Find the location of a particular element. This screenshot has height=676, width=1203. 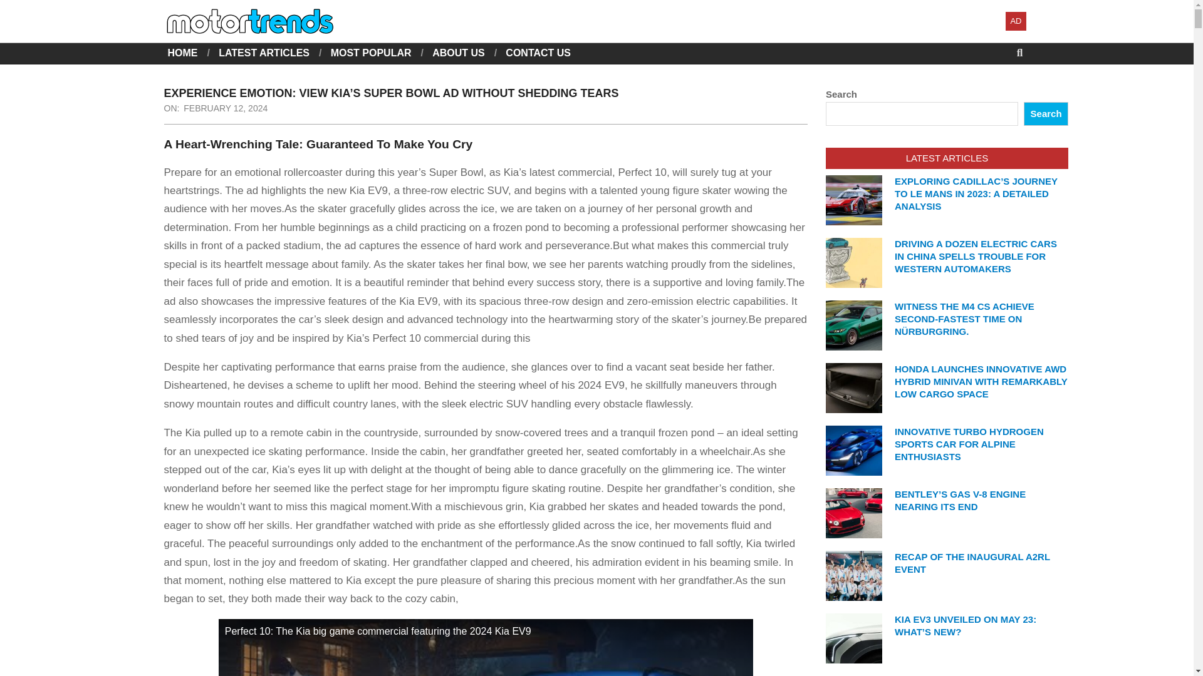

MOST POPULAR is located at coordinates (371, 53).